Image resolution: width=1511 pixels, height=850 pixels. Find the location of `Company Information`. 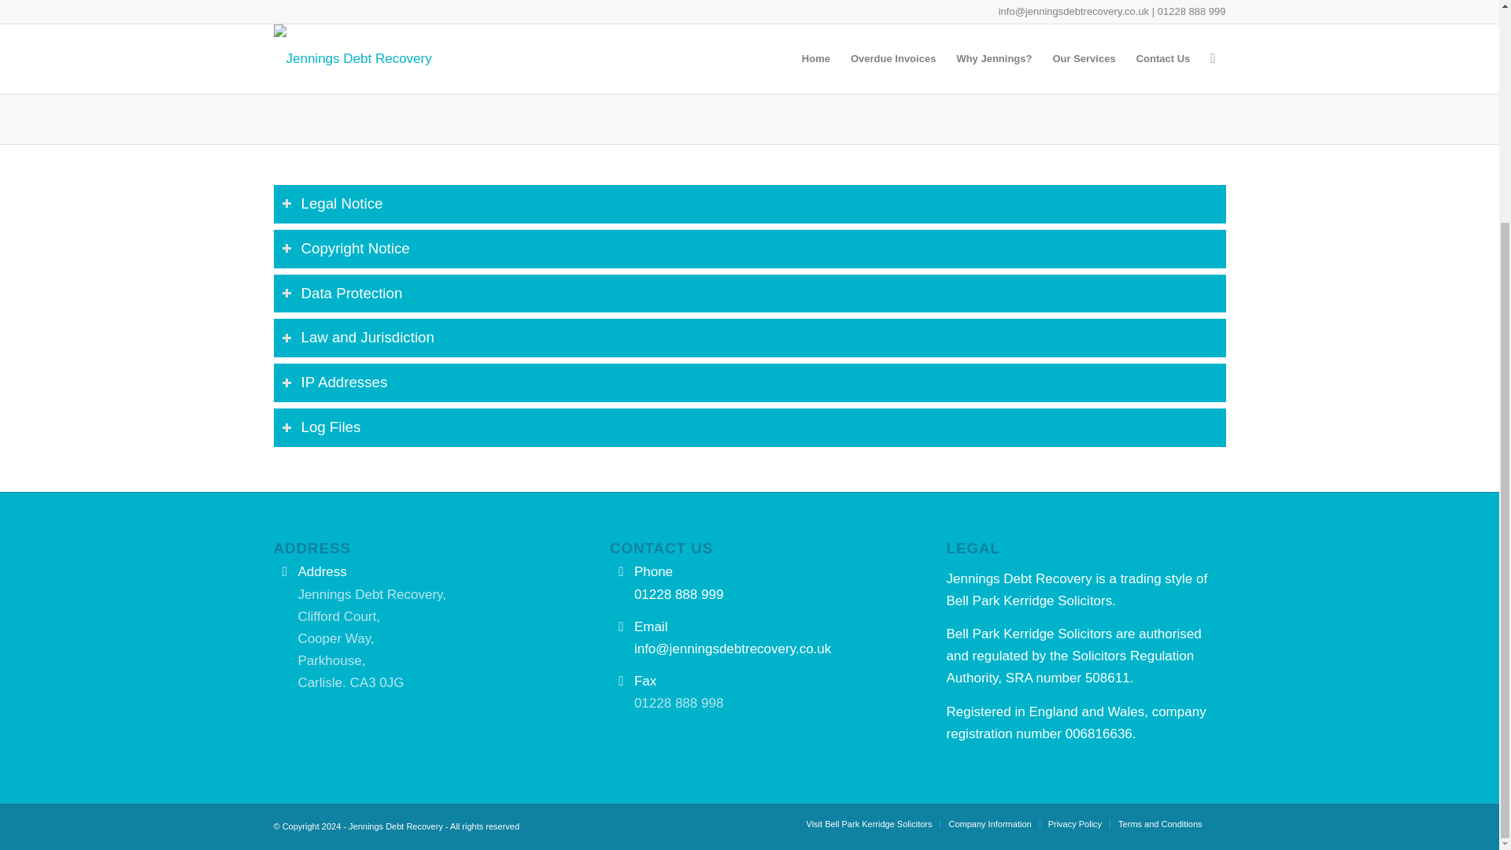

Company Information is located at coordinates (989, 824).